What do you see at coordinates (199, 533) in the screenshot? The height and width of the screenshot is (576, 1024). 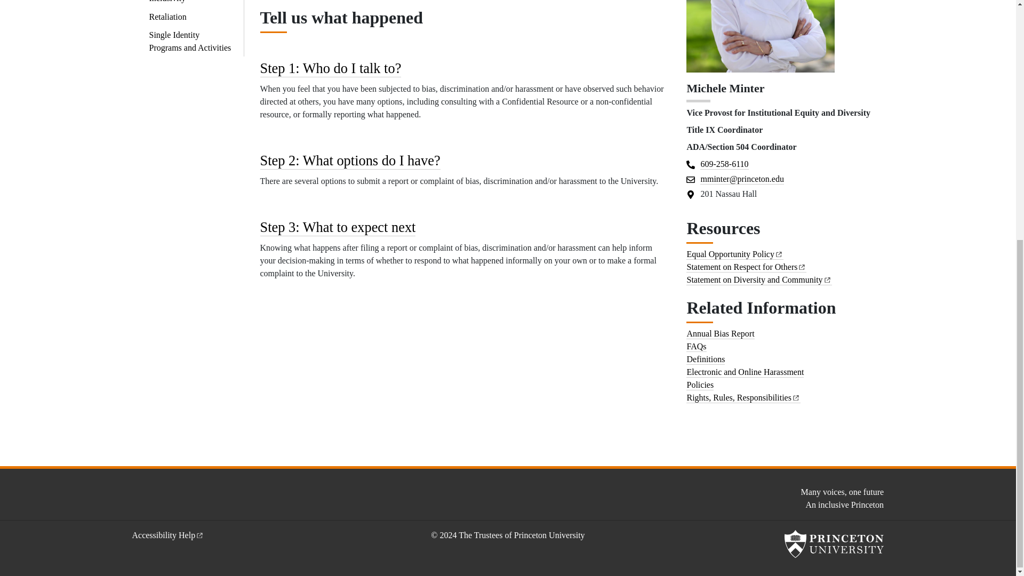 I see `Link is external` at bounding box center [199, 533].